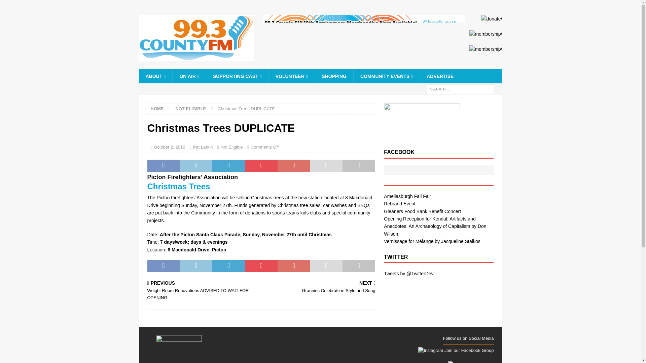 This screenshot has width=646, height=363. I want to click on ABOUT, so click(155, 76).